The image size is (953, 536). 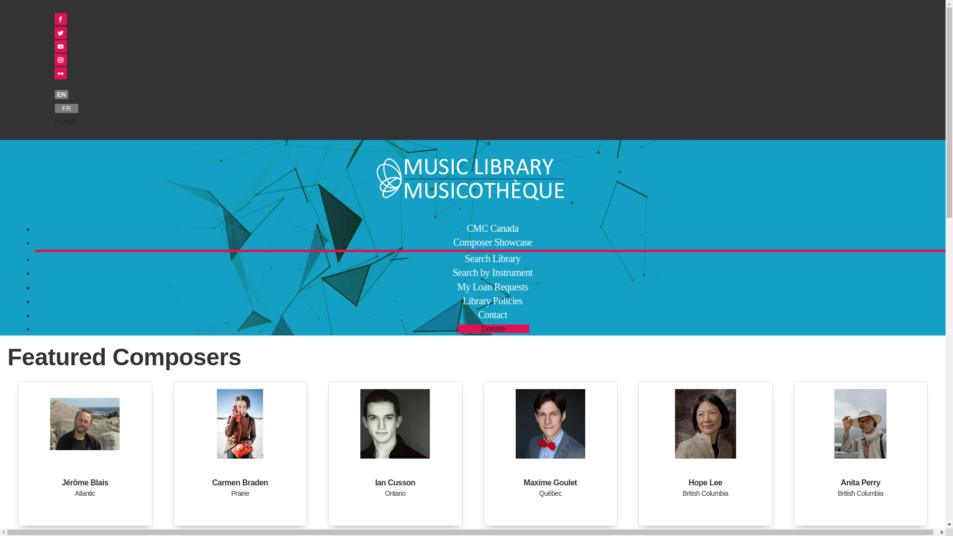 What do you see at coordinates (61, 73) in the screenshot?
I see `Flickr` at bounding box center [61, 73].